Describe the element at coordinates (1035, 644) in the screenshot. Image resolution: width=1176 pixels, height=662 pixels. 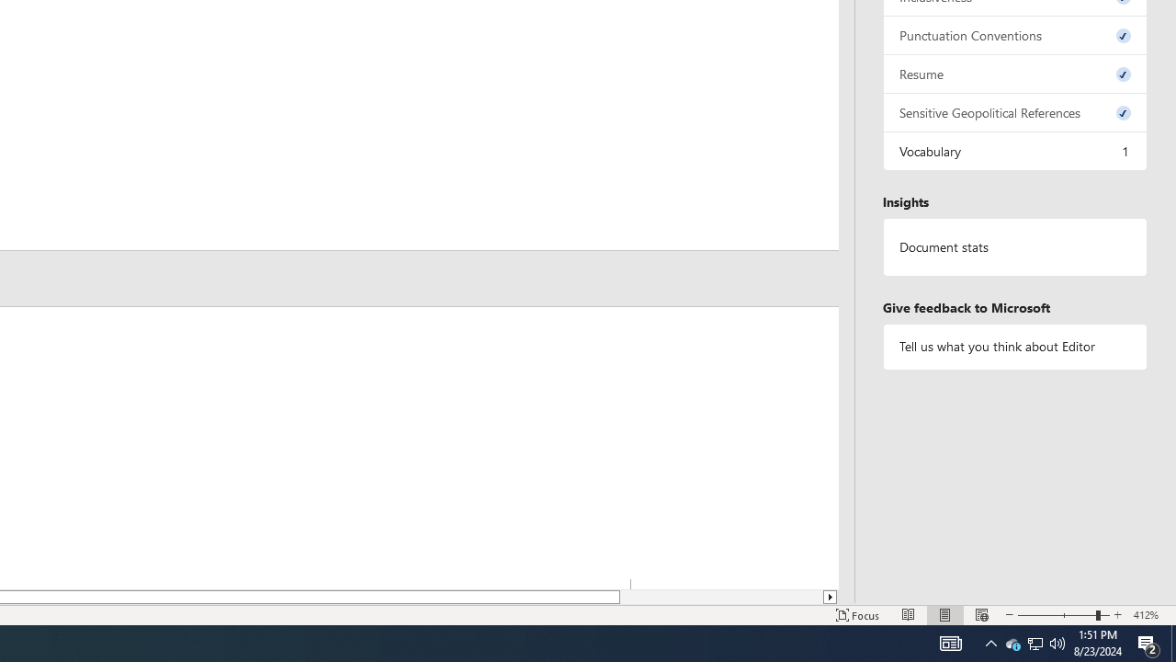
I see `User Promoted Notification Area` at that location.